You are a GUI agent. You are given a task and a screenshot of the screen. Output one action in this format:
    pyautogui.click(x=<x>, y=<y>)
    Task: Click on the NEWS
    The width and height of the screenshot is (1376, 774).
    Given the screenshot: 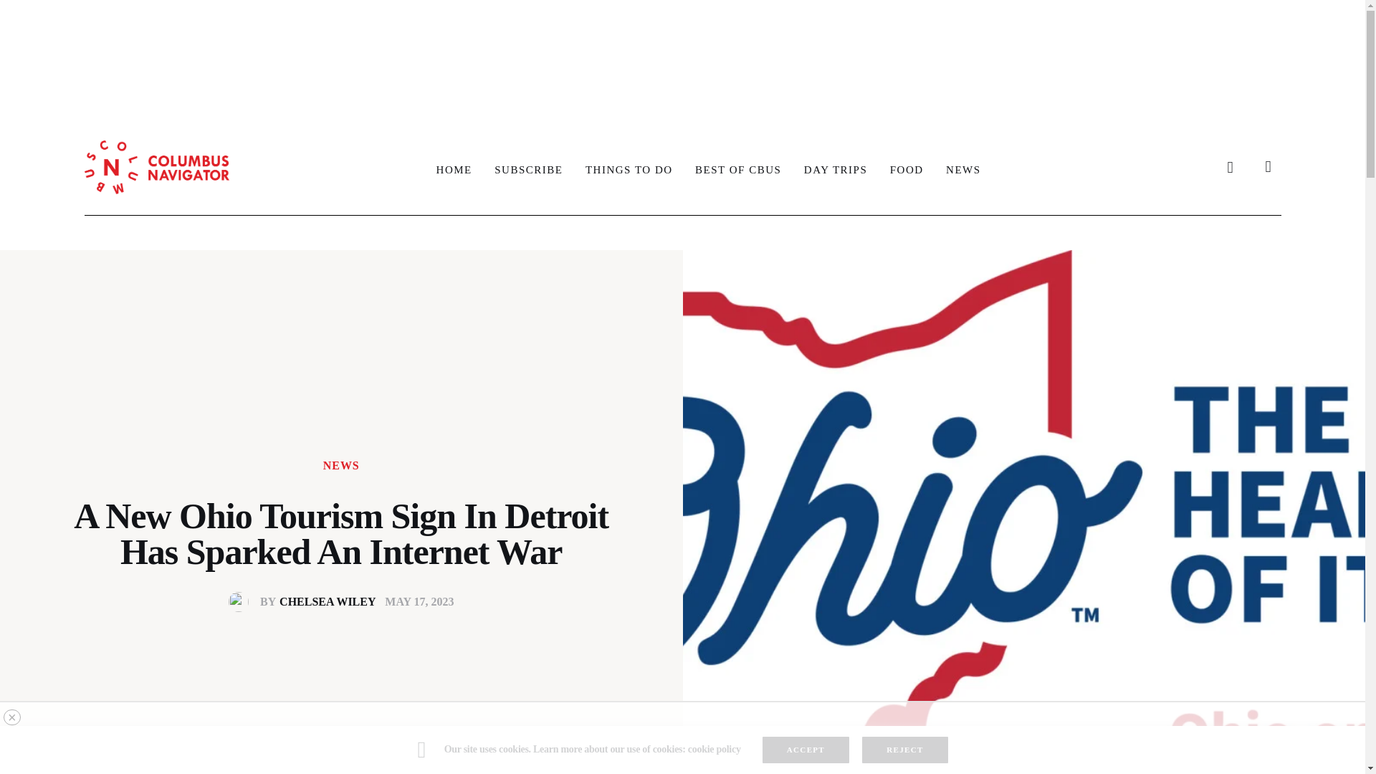 What is the action you would take?
    pyautogui.click(x=963, y=169)
    